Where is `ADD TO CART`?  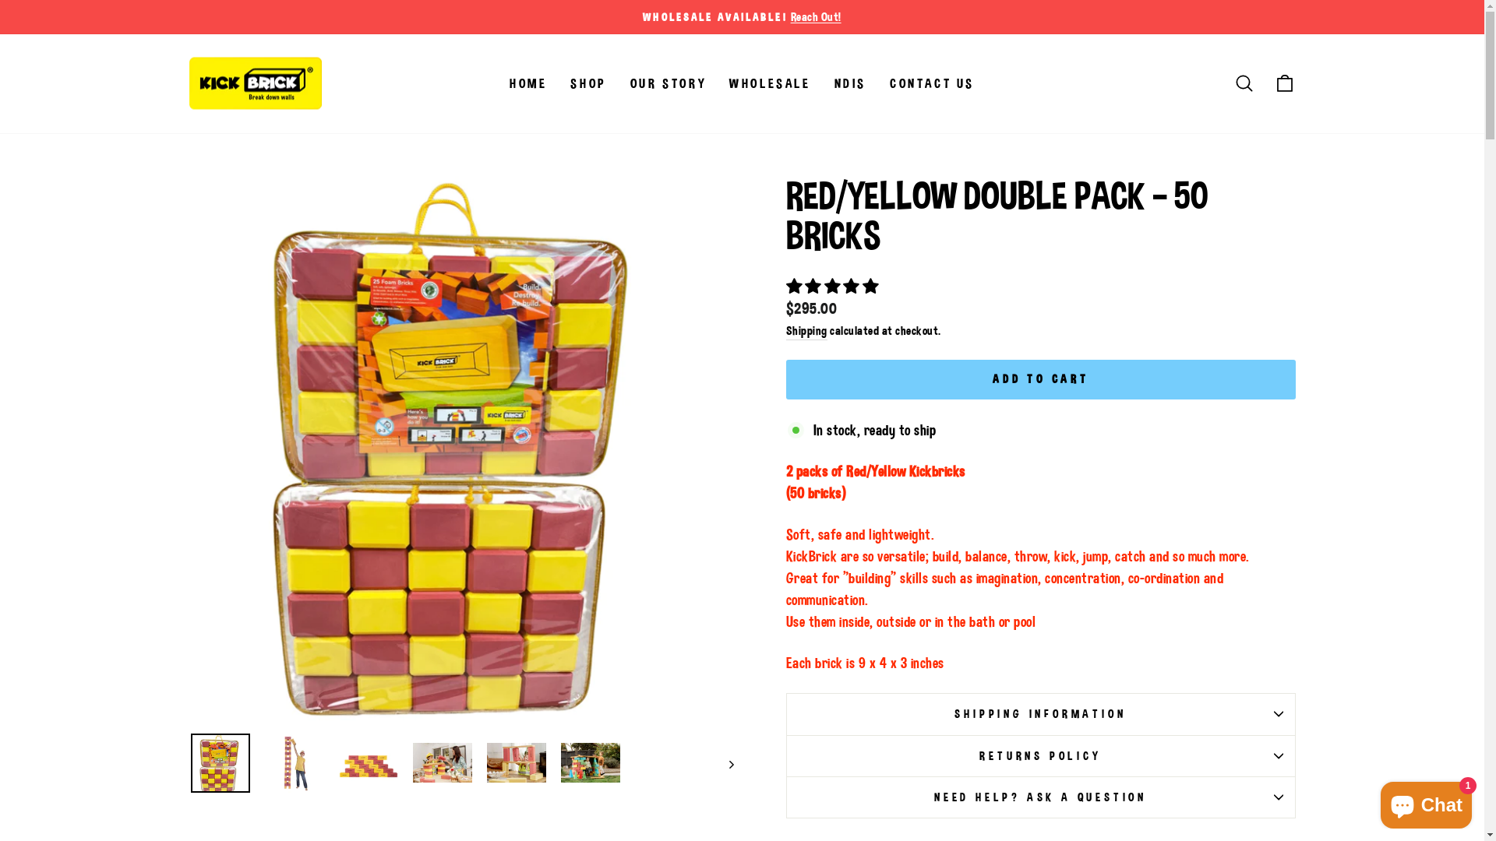
ADD TO CART is located at coordinates (1014, 366).